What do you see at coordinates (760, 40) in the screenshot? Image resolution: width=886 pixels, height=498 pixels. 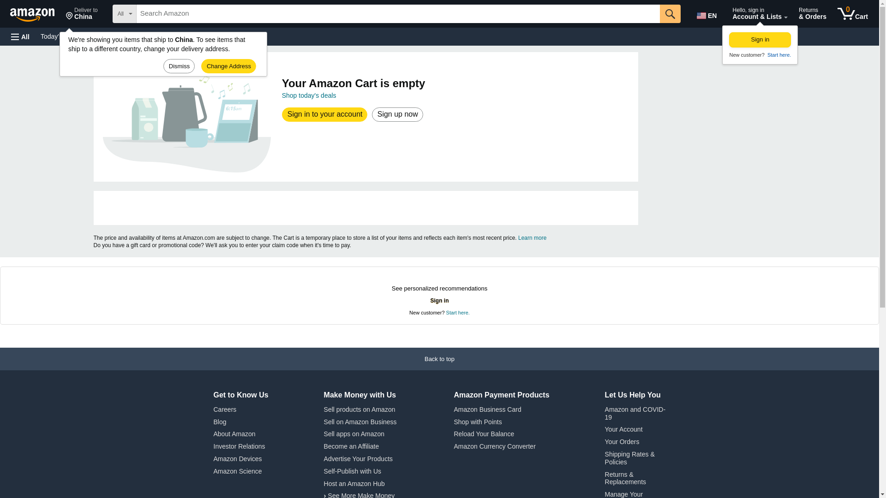 I see `Registry` at bounding box center [760, 40].